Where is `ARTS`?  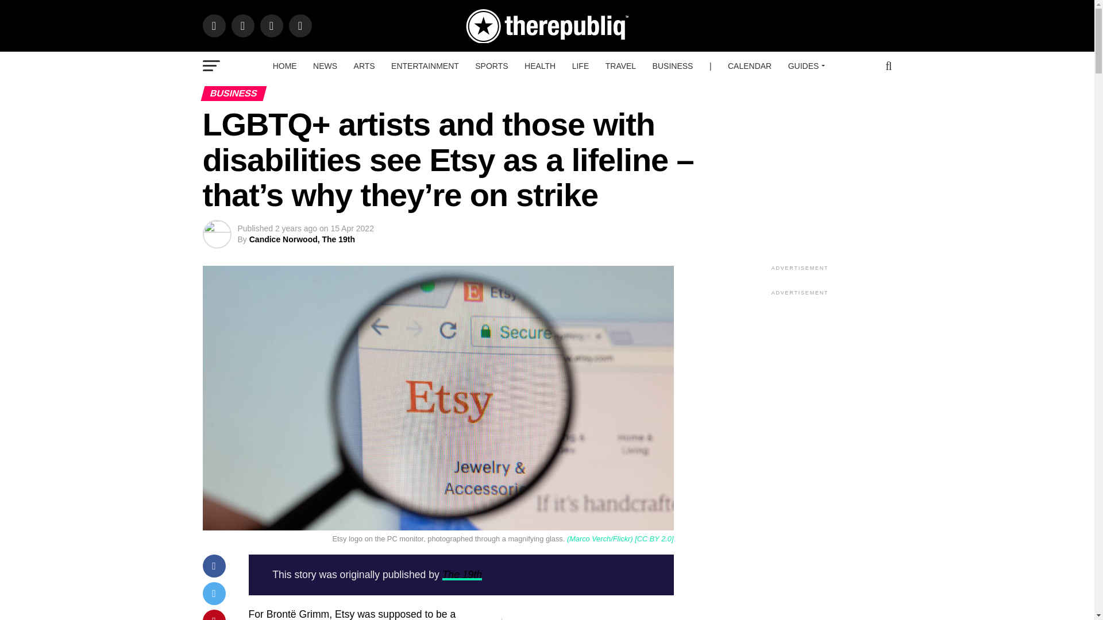
ARTS is located at coordinates (364, 65).